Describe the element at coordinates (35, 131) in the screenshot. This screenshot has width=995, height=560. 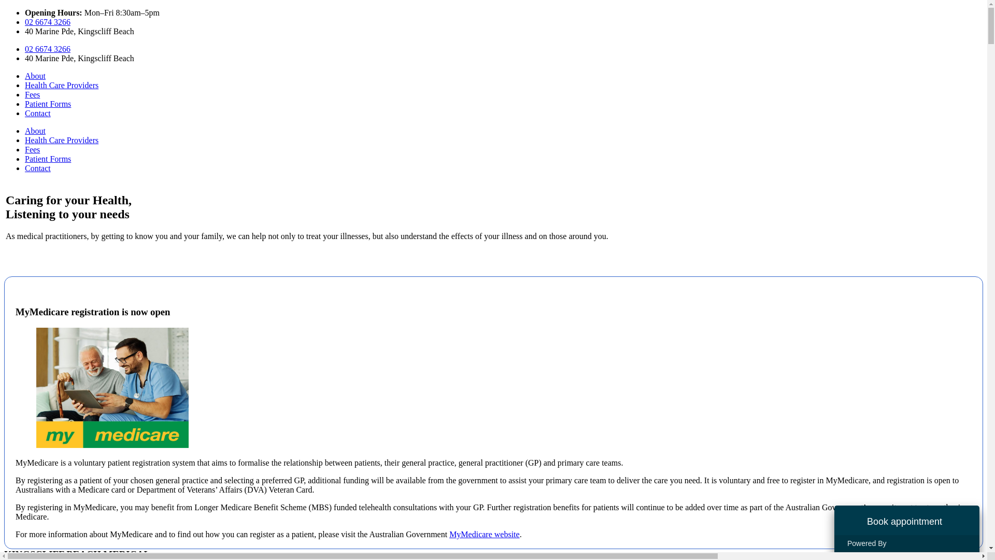
I see `About` at that location.